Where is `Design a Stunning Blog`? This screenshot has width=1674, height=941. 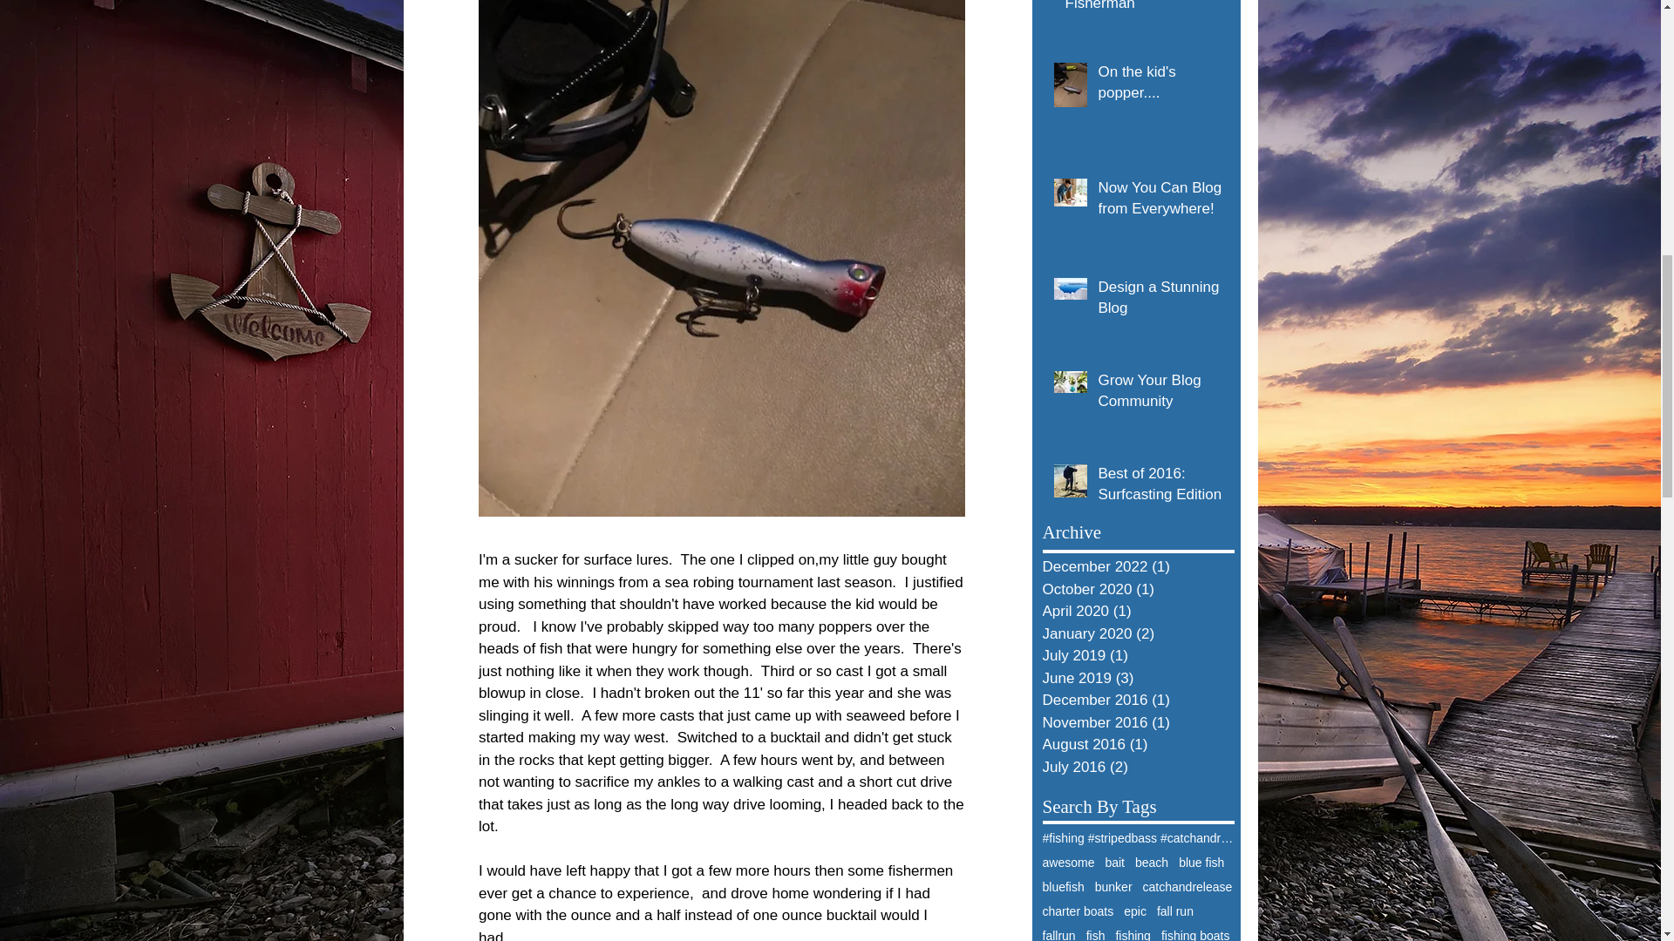 Design a Stunning Blog is located at coordinates (1160, 301).